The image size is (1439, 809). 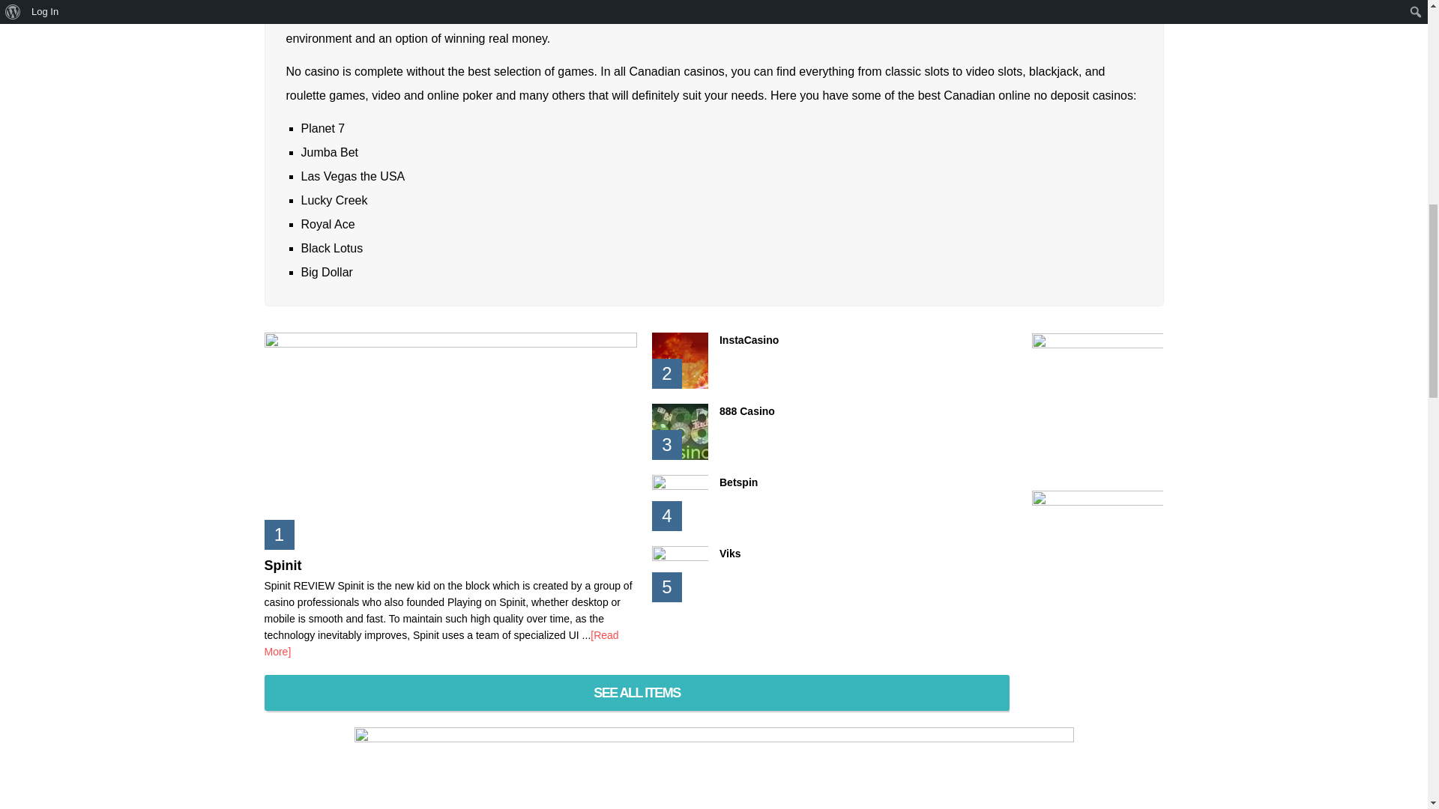 I want to click on 3, so click(x=679, y=431).